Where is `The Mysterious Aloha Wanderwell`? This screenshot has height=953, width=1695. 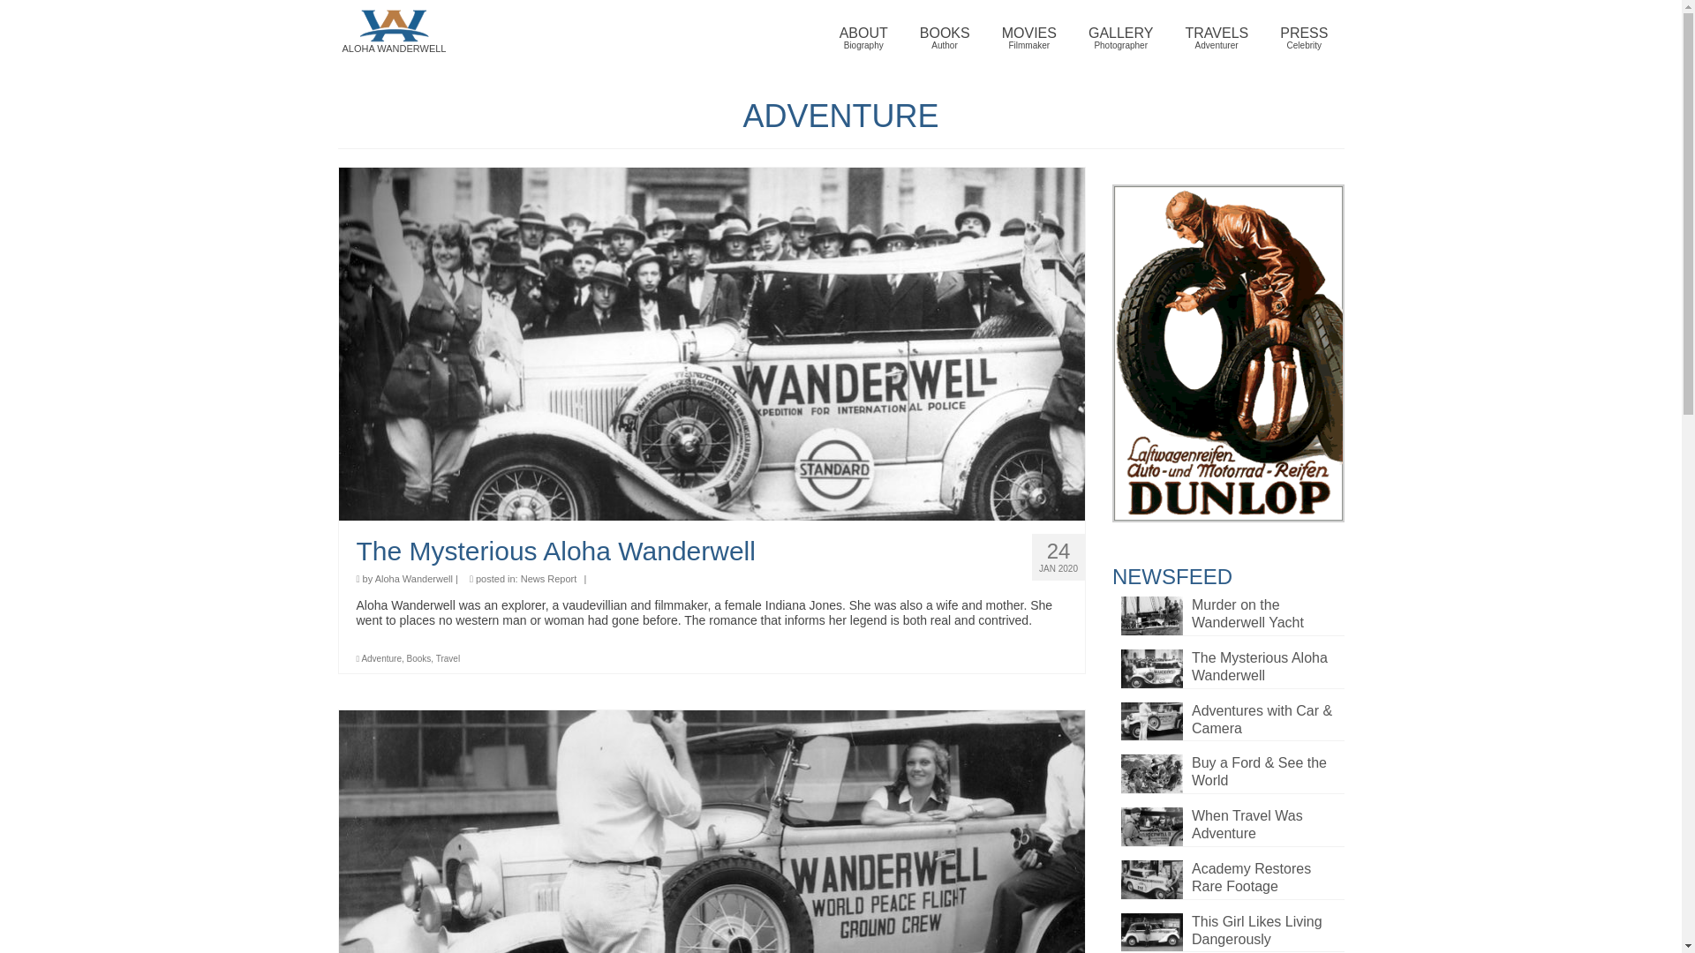 The Mysterious Aloha Wanderwell is located at coordinates (1121, 38).